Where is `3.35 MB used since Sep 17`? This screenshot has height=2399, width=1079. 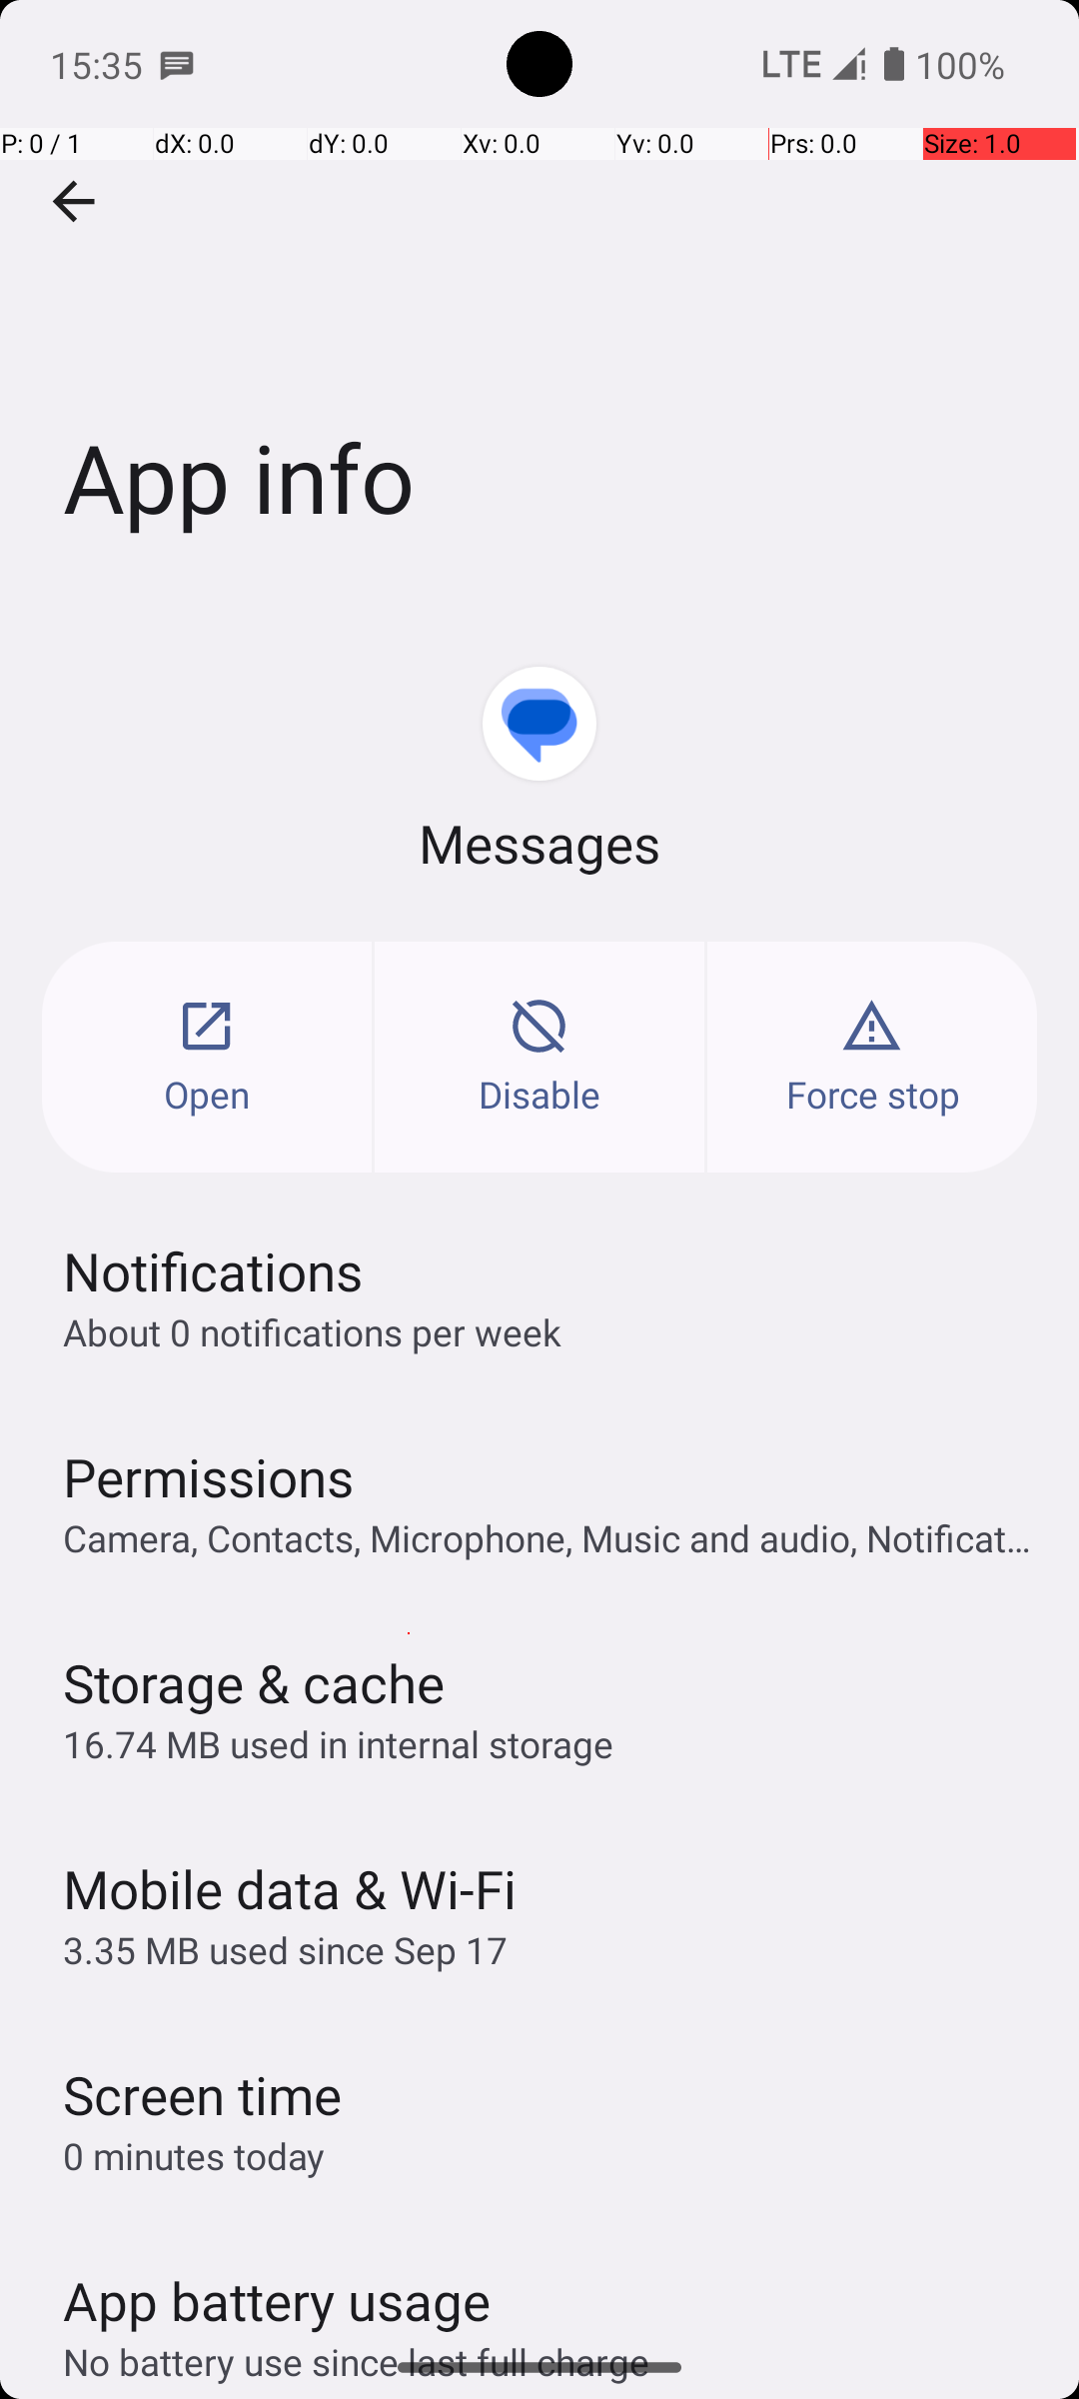
3.35 MB used since Sep 17 is located at coordinates (286, 1949).